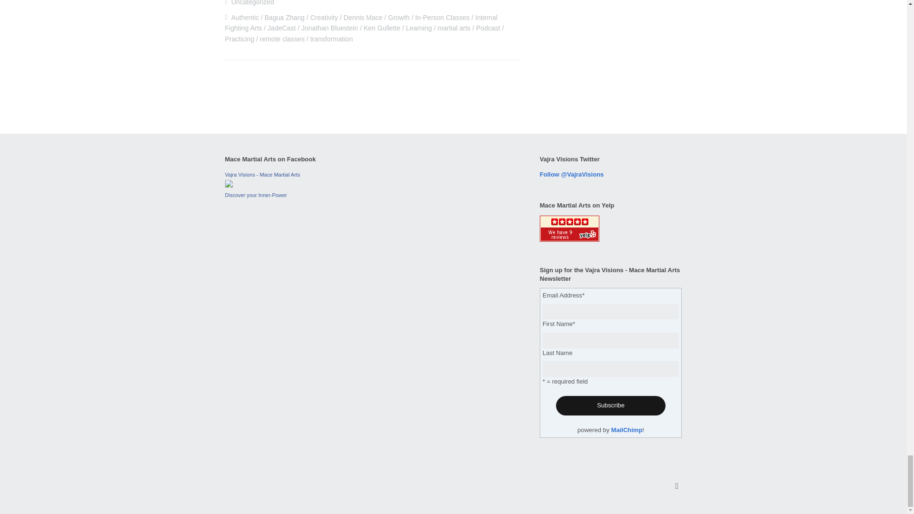 Image resolution: width=914 pixels, height=514 pixels. What do you see at coordinates (361, 23) in the screenshot?
I see `Internal Fighting Arts` at bounding box center [361, 23].